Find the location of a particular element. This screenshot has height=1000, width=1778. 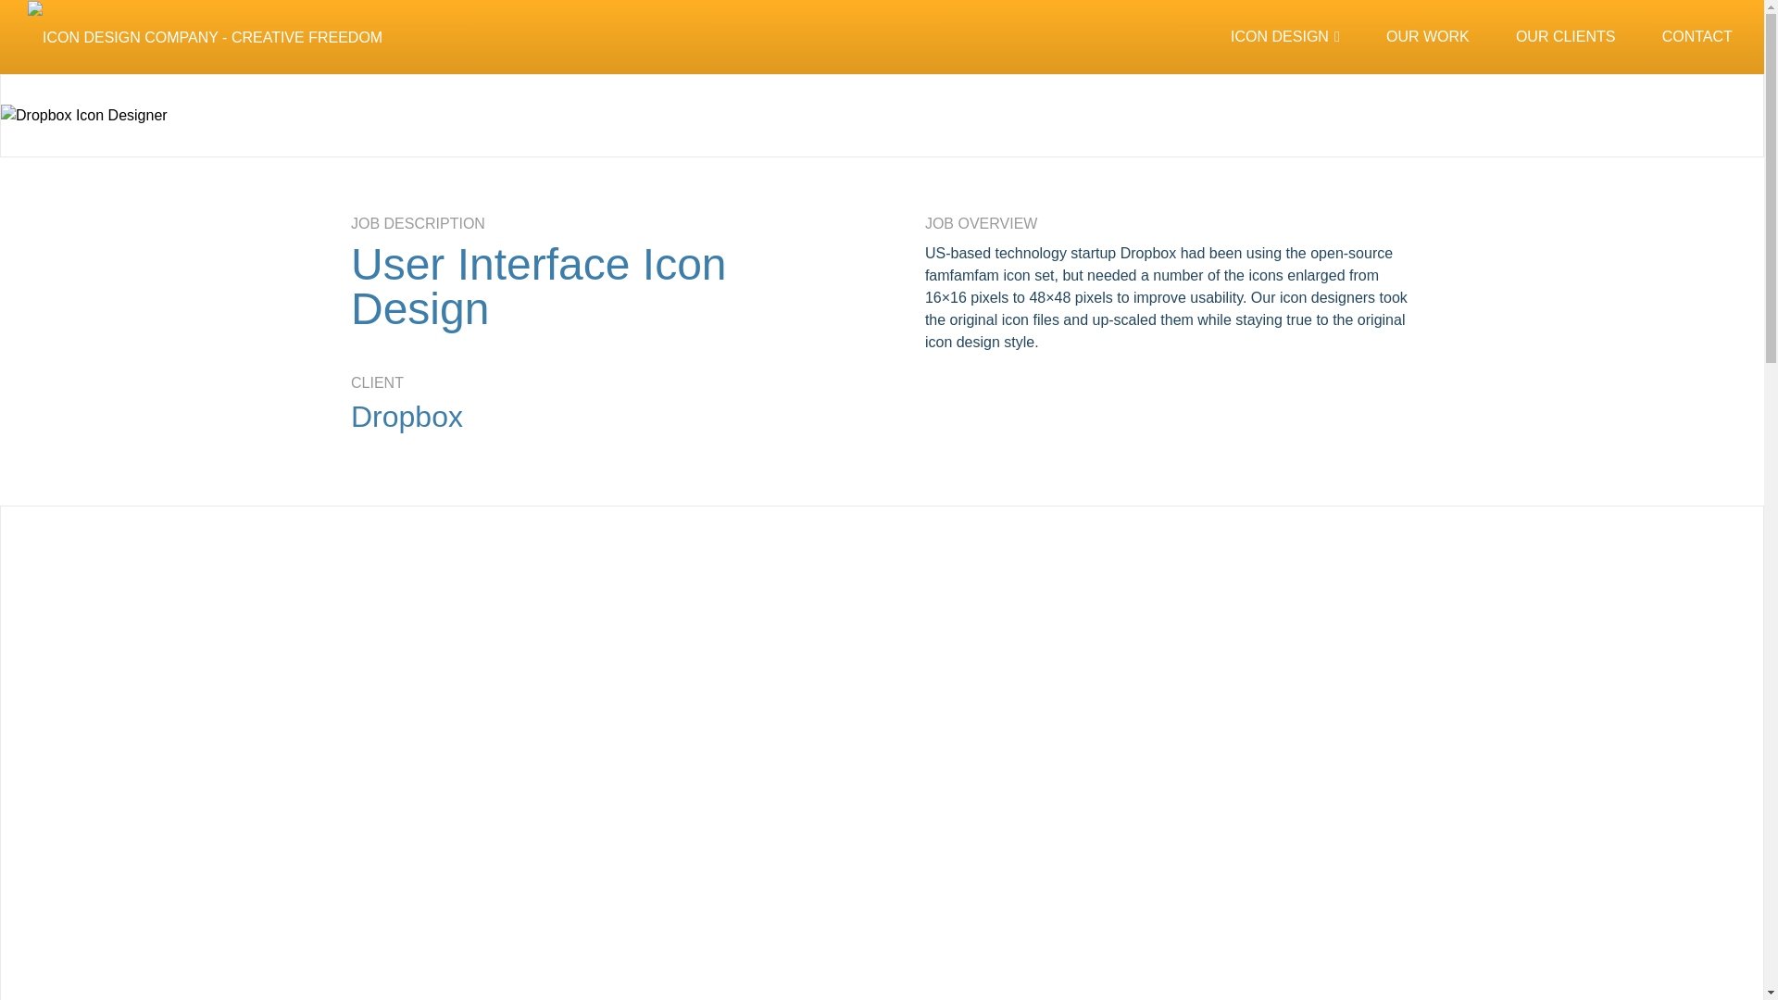

Meet our happy clients is located at coordinates (1565, 37).